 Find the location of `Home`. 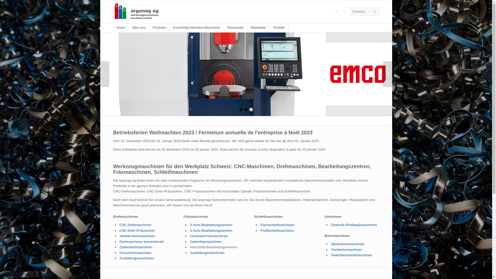

Home is located at coordinates (121, 28).